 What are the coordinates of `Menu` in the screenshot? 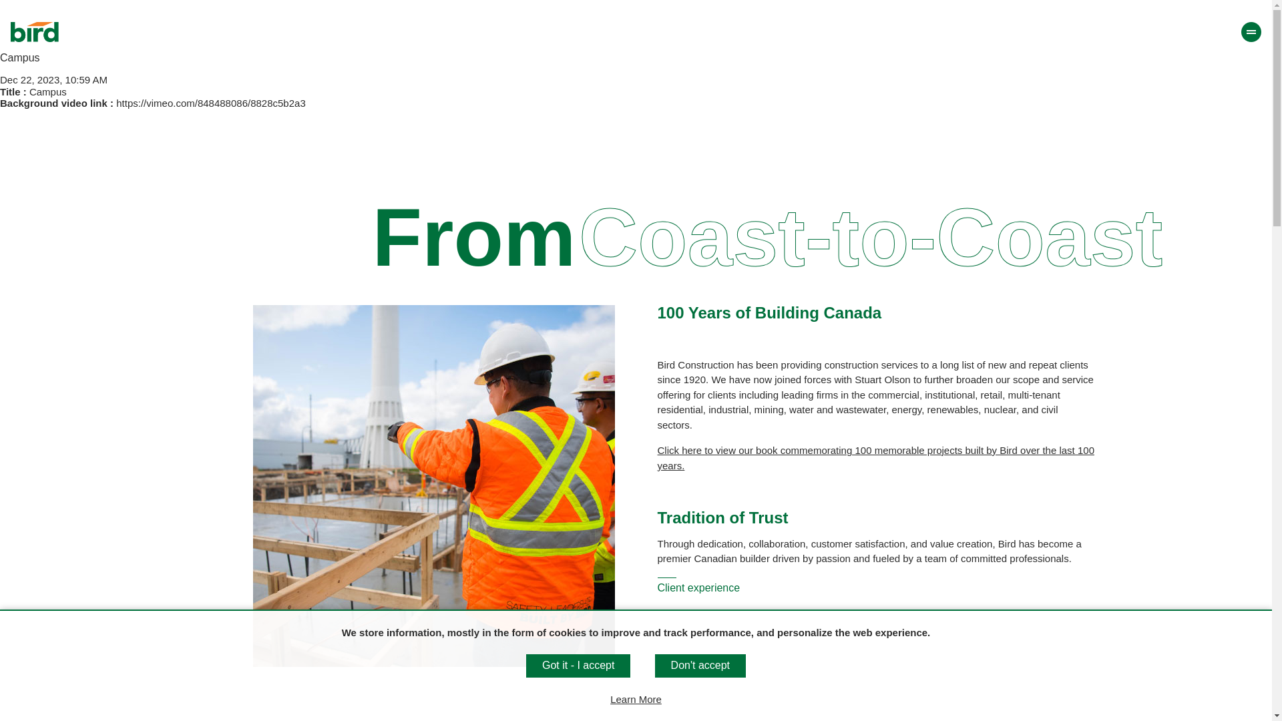 It's located at (1251, 32).